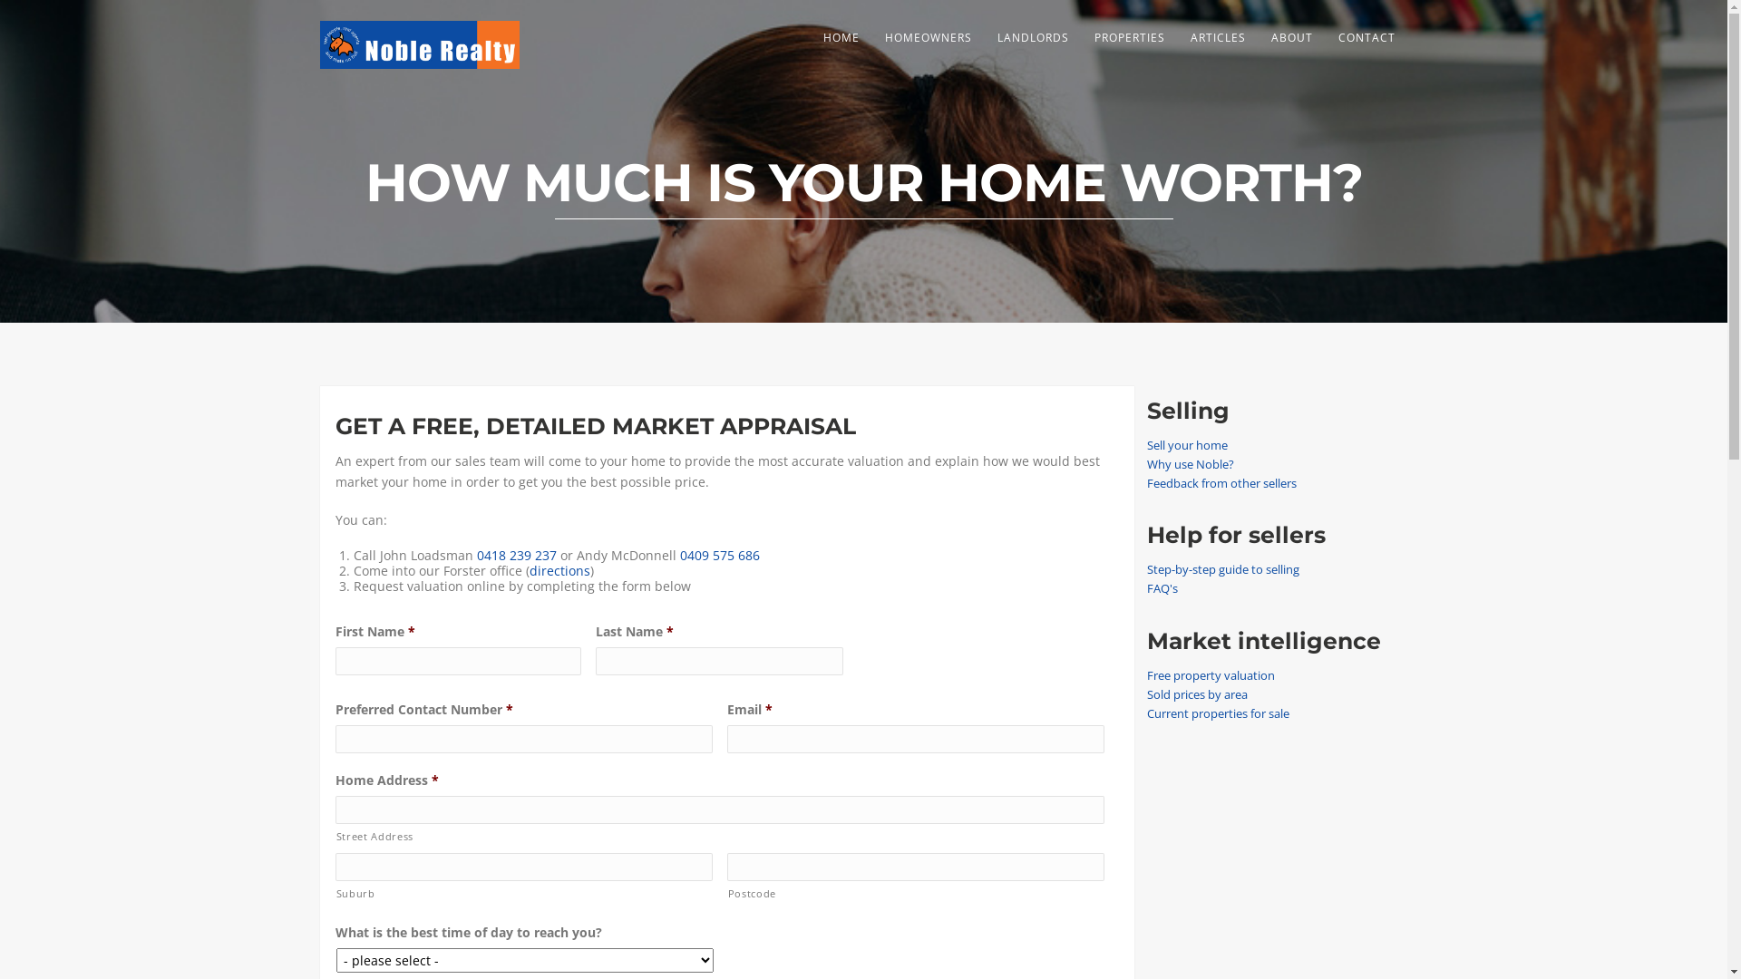 Image resolution: width=1741 pixels, height=979 pixels. What do you see at coordinates (1190, 464) in the screenshot?
I see `Why use Noble?` at bounding box center [1190, 464].